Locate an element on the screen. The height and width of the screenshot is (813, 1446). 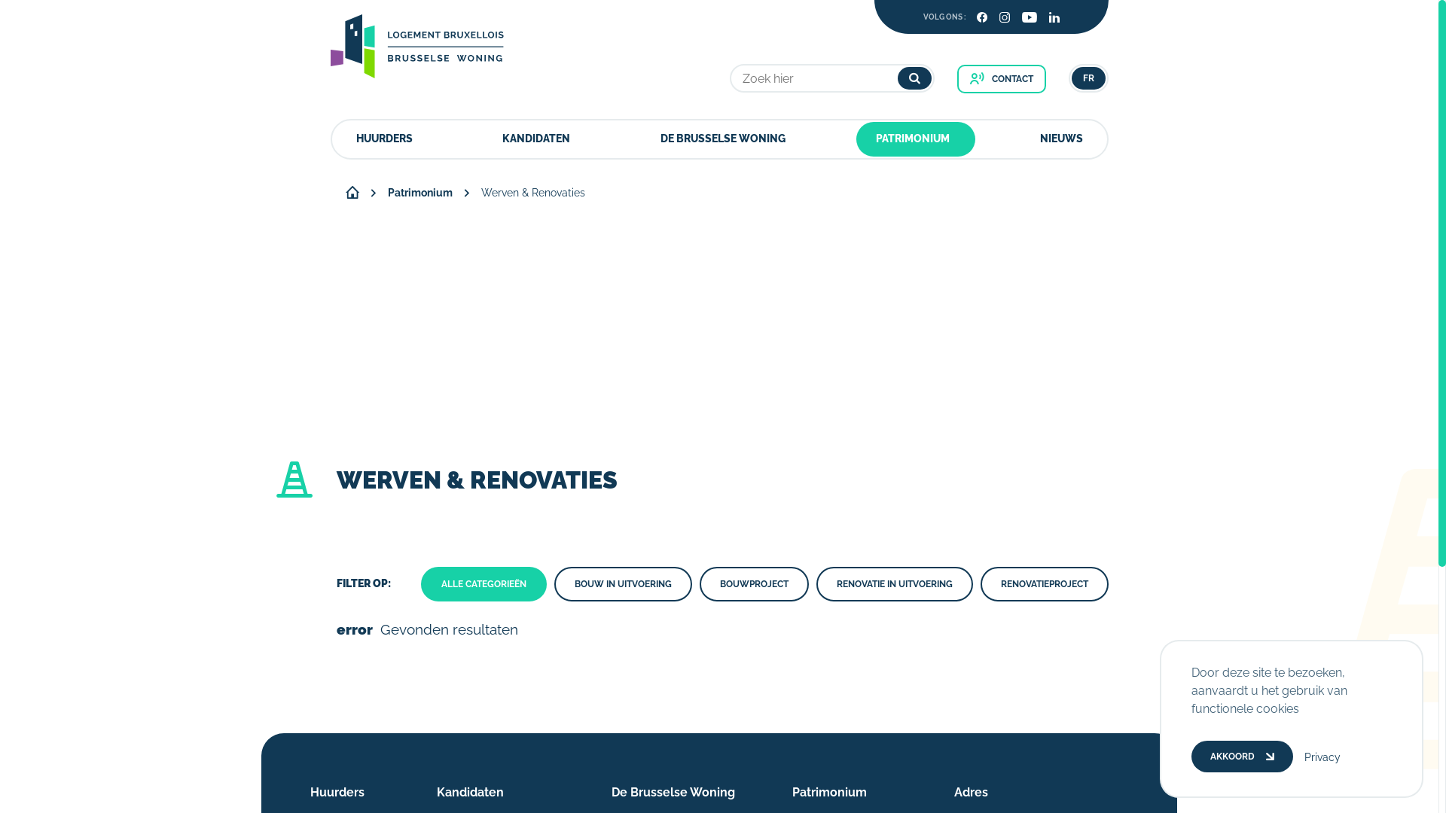
Patrimonium is located at coordinates (419, 193).